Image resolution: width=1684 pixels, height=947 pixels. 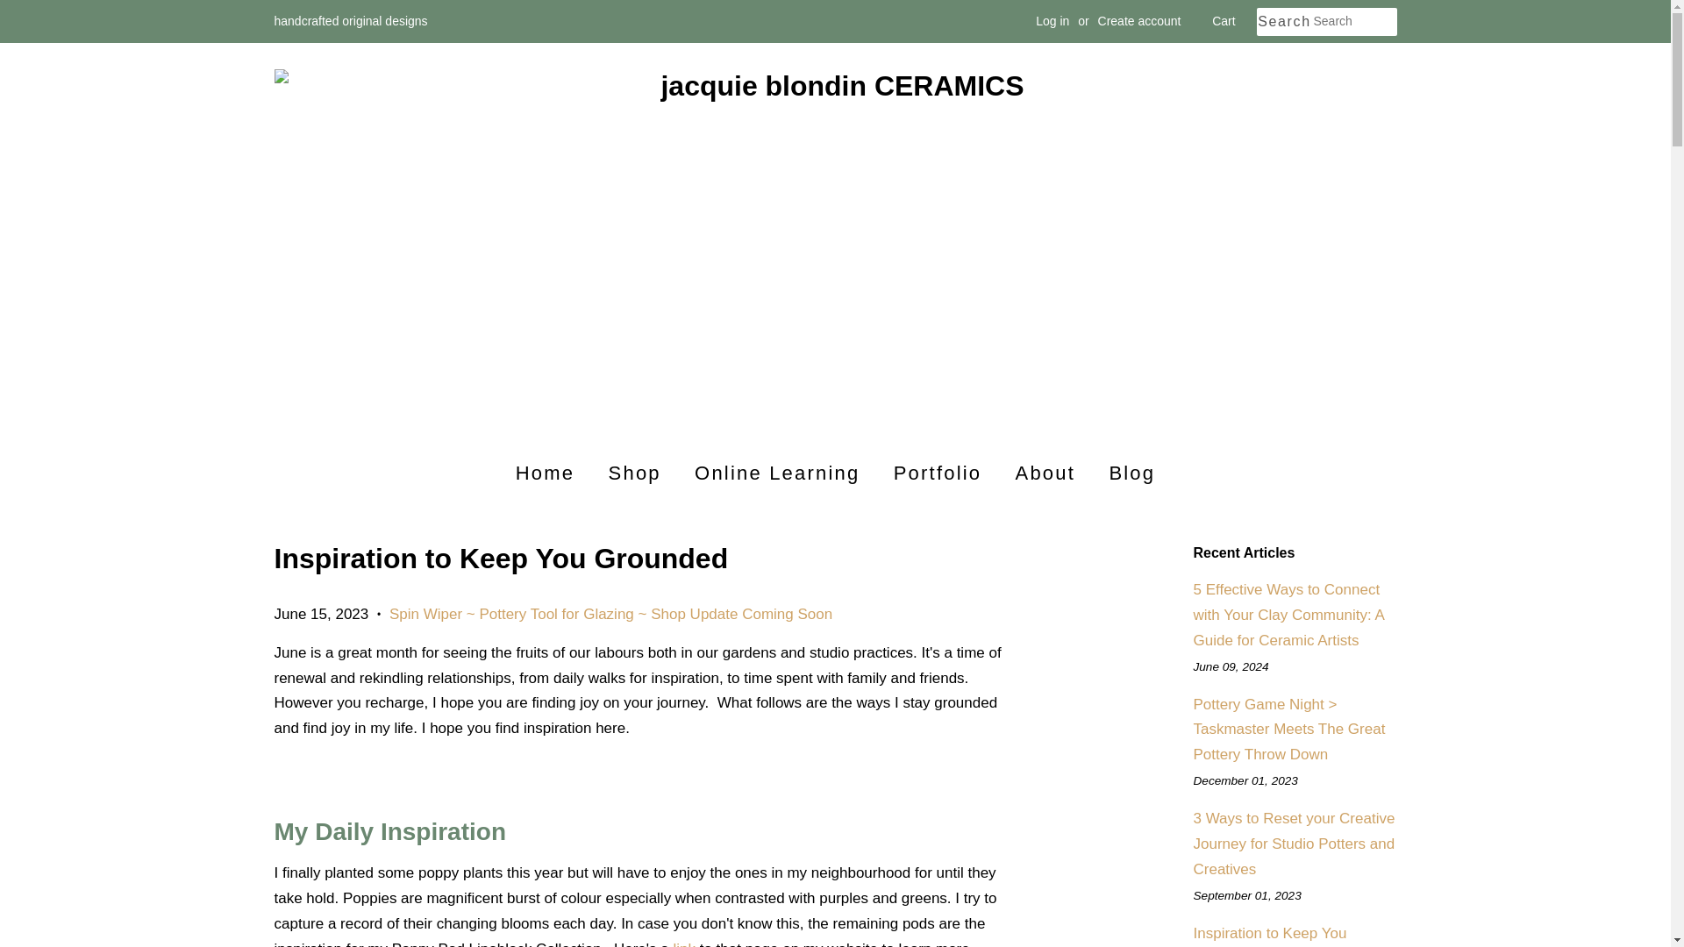 What do you see at coordinates (938, 473) in the screenshot?
I see `Portfolio` at bounding box center [938, 473].